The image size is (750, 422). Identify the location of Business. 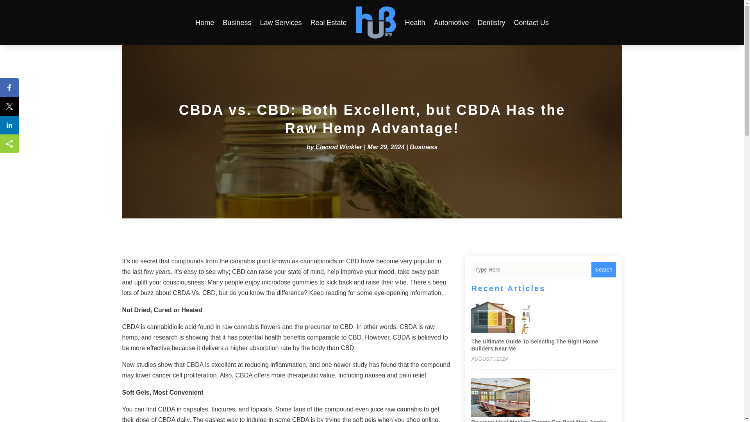
(423, 147).